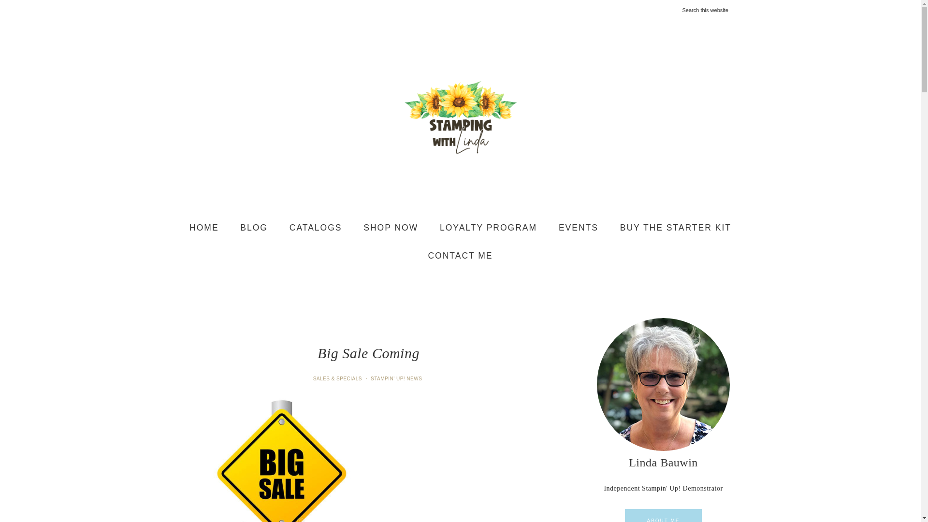 The width and height of the screenshot is (928, 522). Describe the element at coordinates (204, 228) in the screenshot. I see `HOME` at that location.